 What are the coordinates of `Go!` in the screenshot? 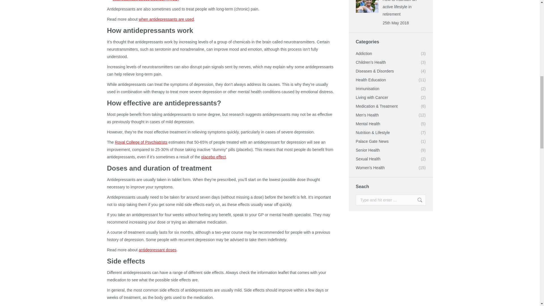 It's located at (417, 200).